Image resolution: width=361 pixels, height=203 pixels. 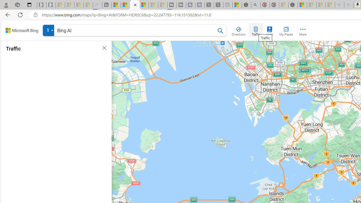 What do you see at coordinates (22, 30) in the screenshot?
I see `Back to Bing search` at bounding box center [22, 30].